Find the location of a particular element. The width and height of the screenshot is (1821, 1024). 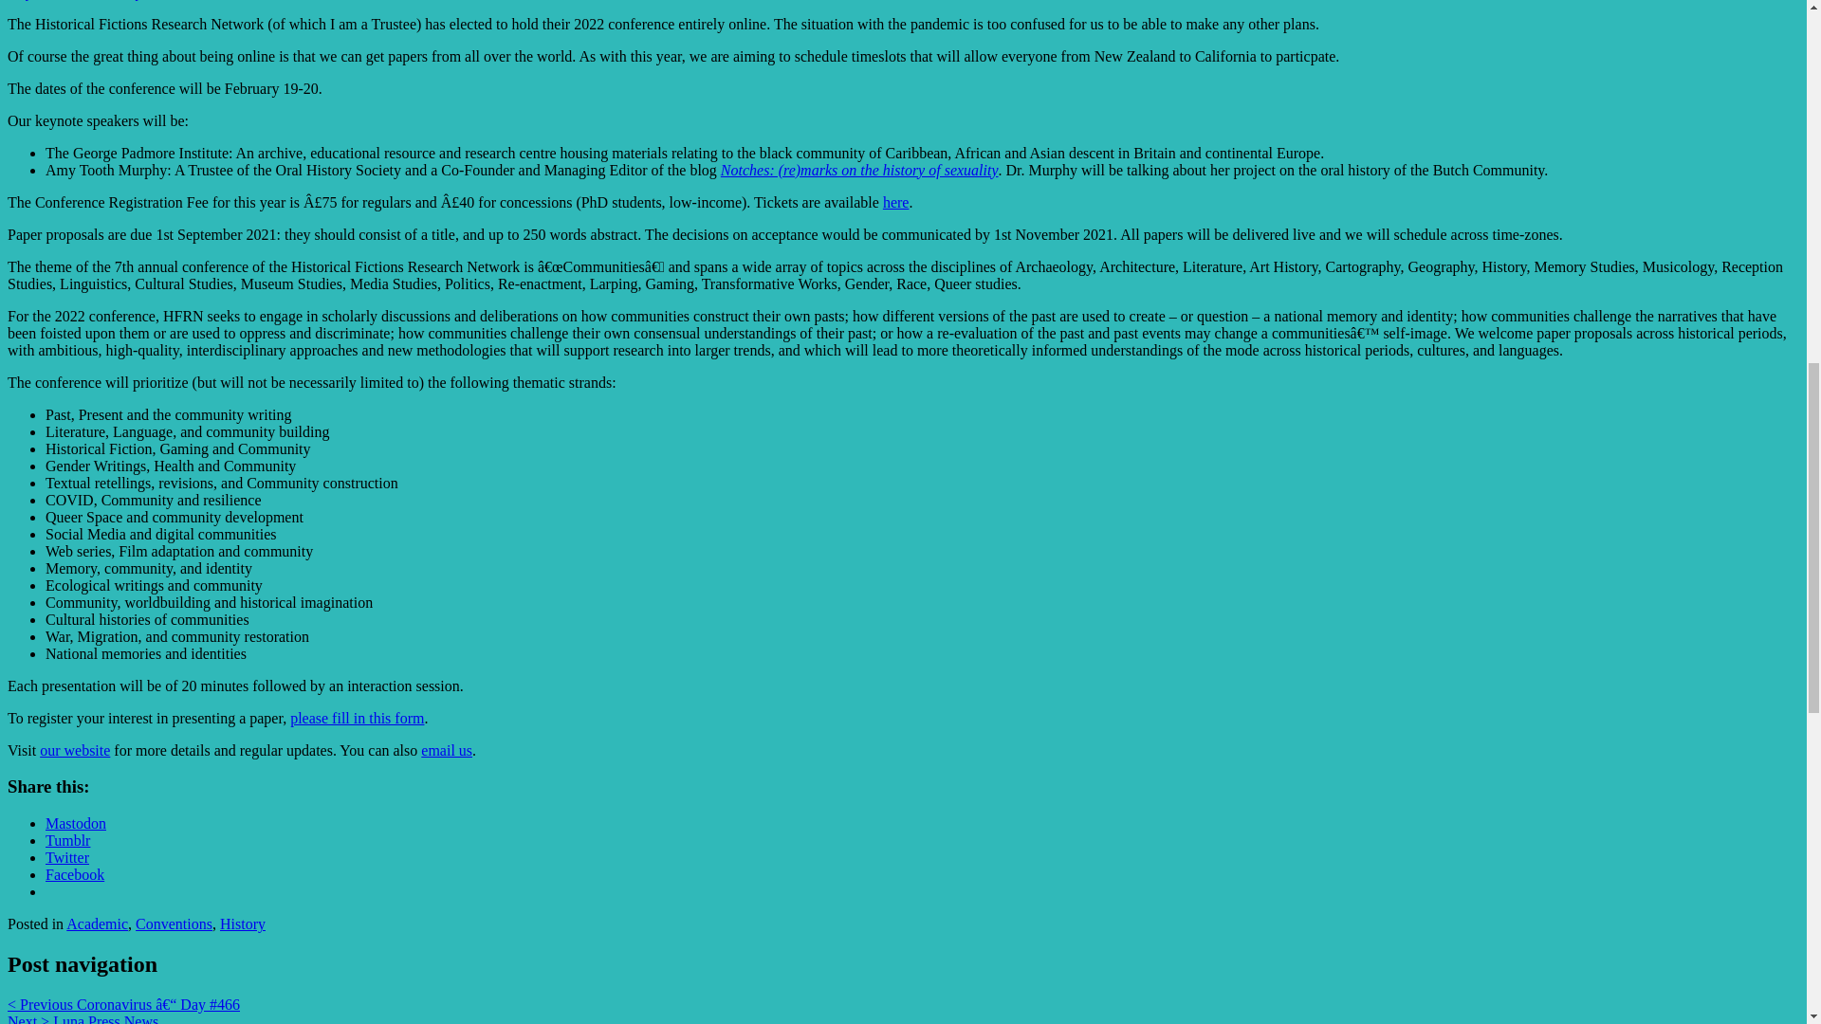

email us is located at coordinates (446, 751).